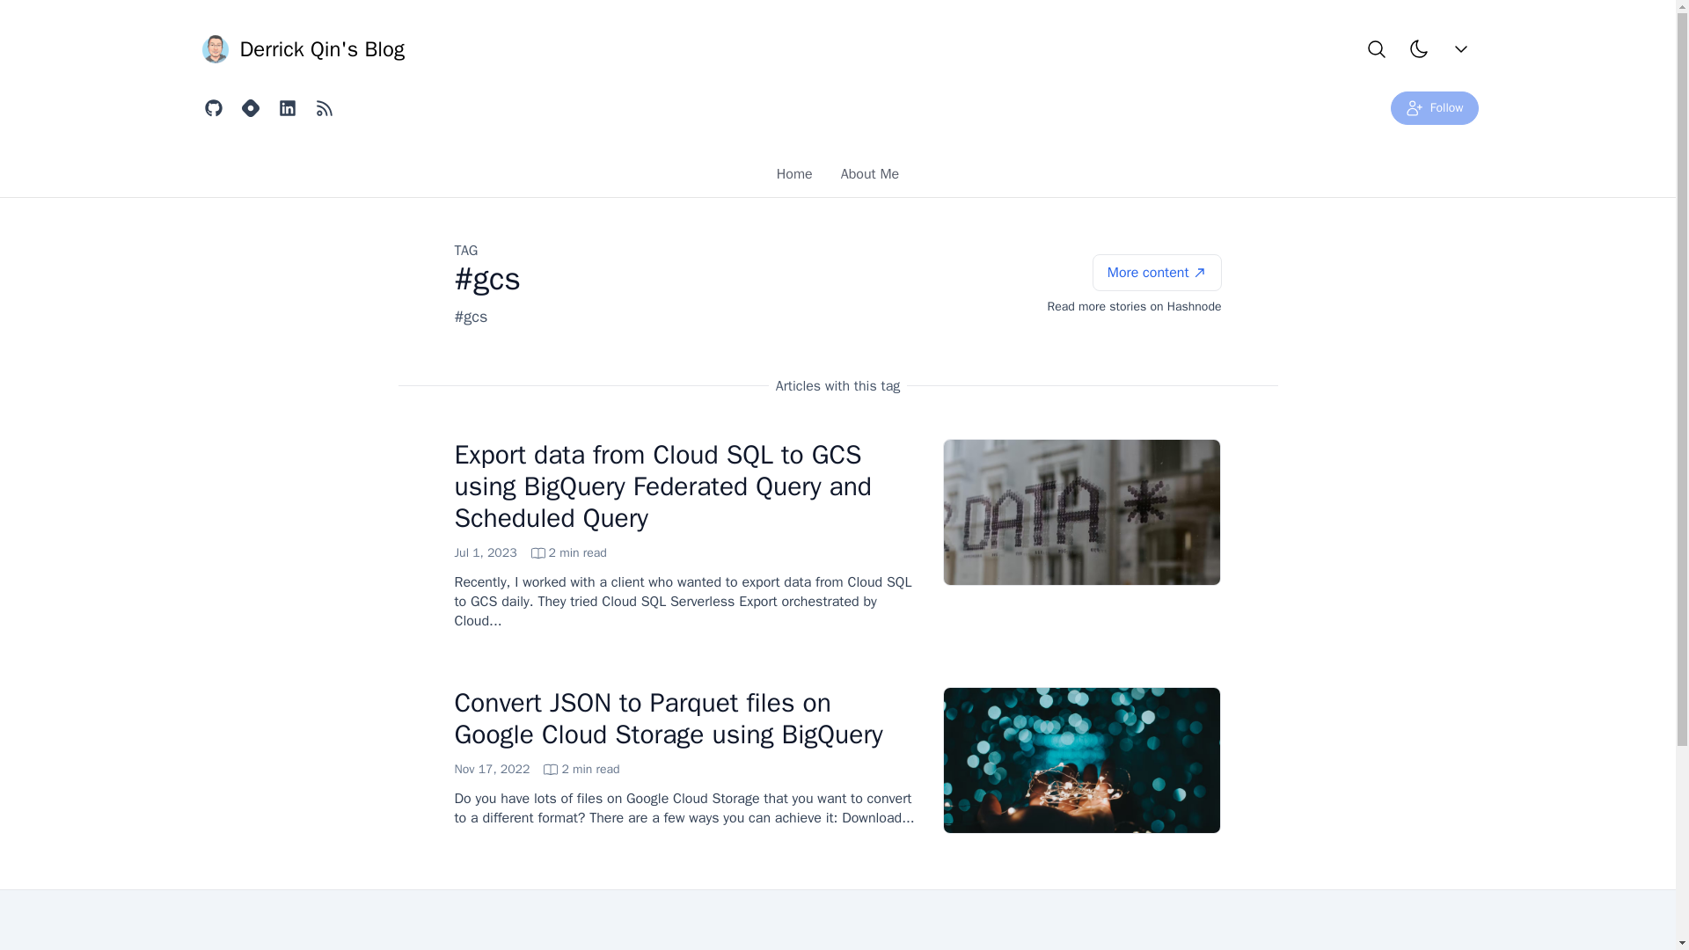  Describe the element at coordinates (300, 48) in the screenshot. I see `Home` at that location.